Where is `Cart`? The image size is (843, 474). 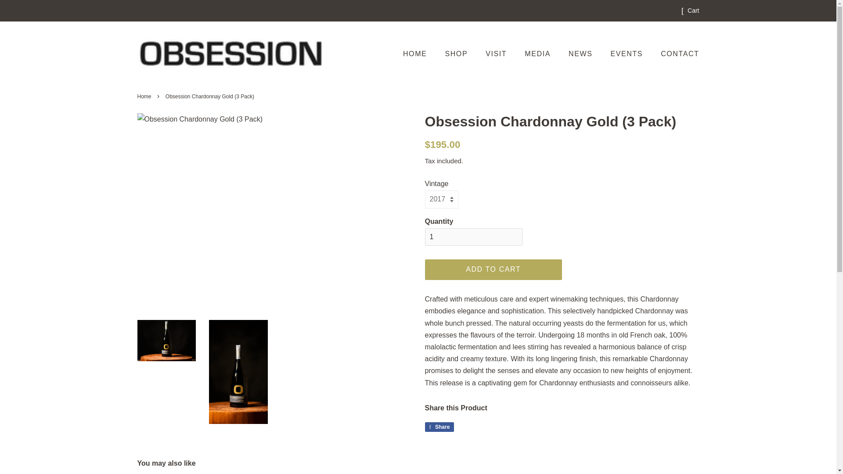 Cart is located at coordinates (693, 11).